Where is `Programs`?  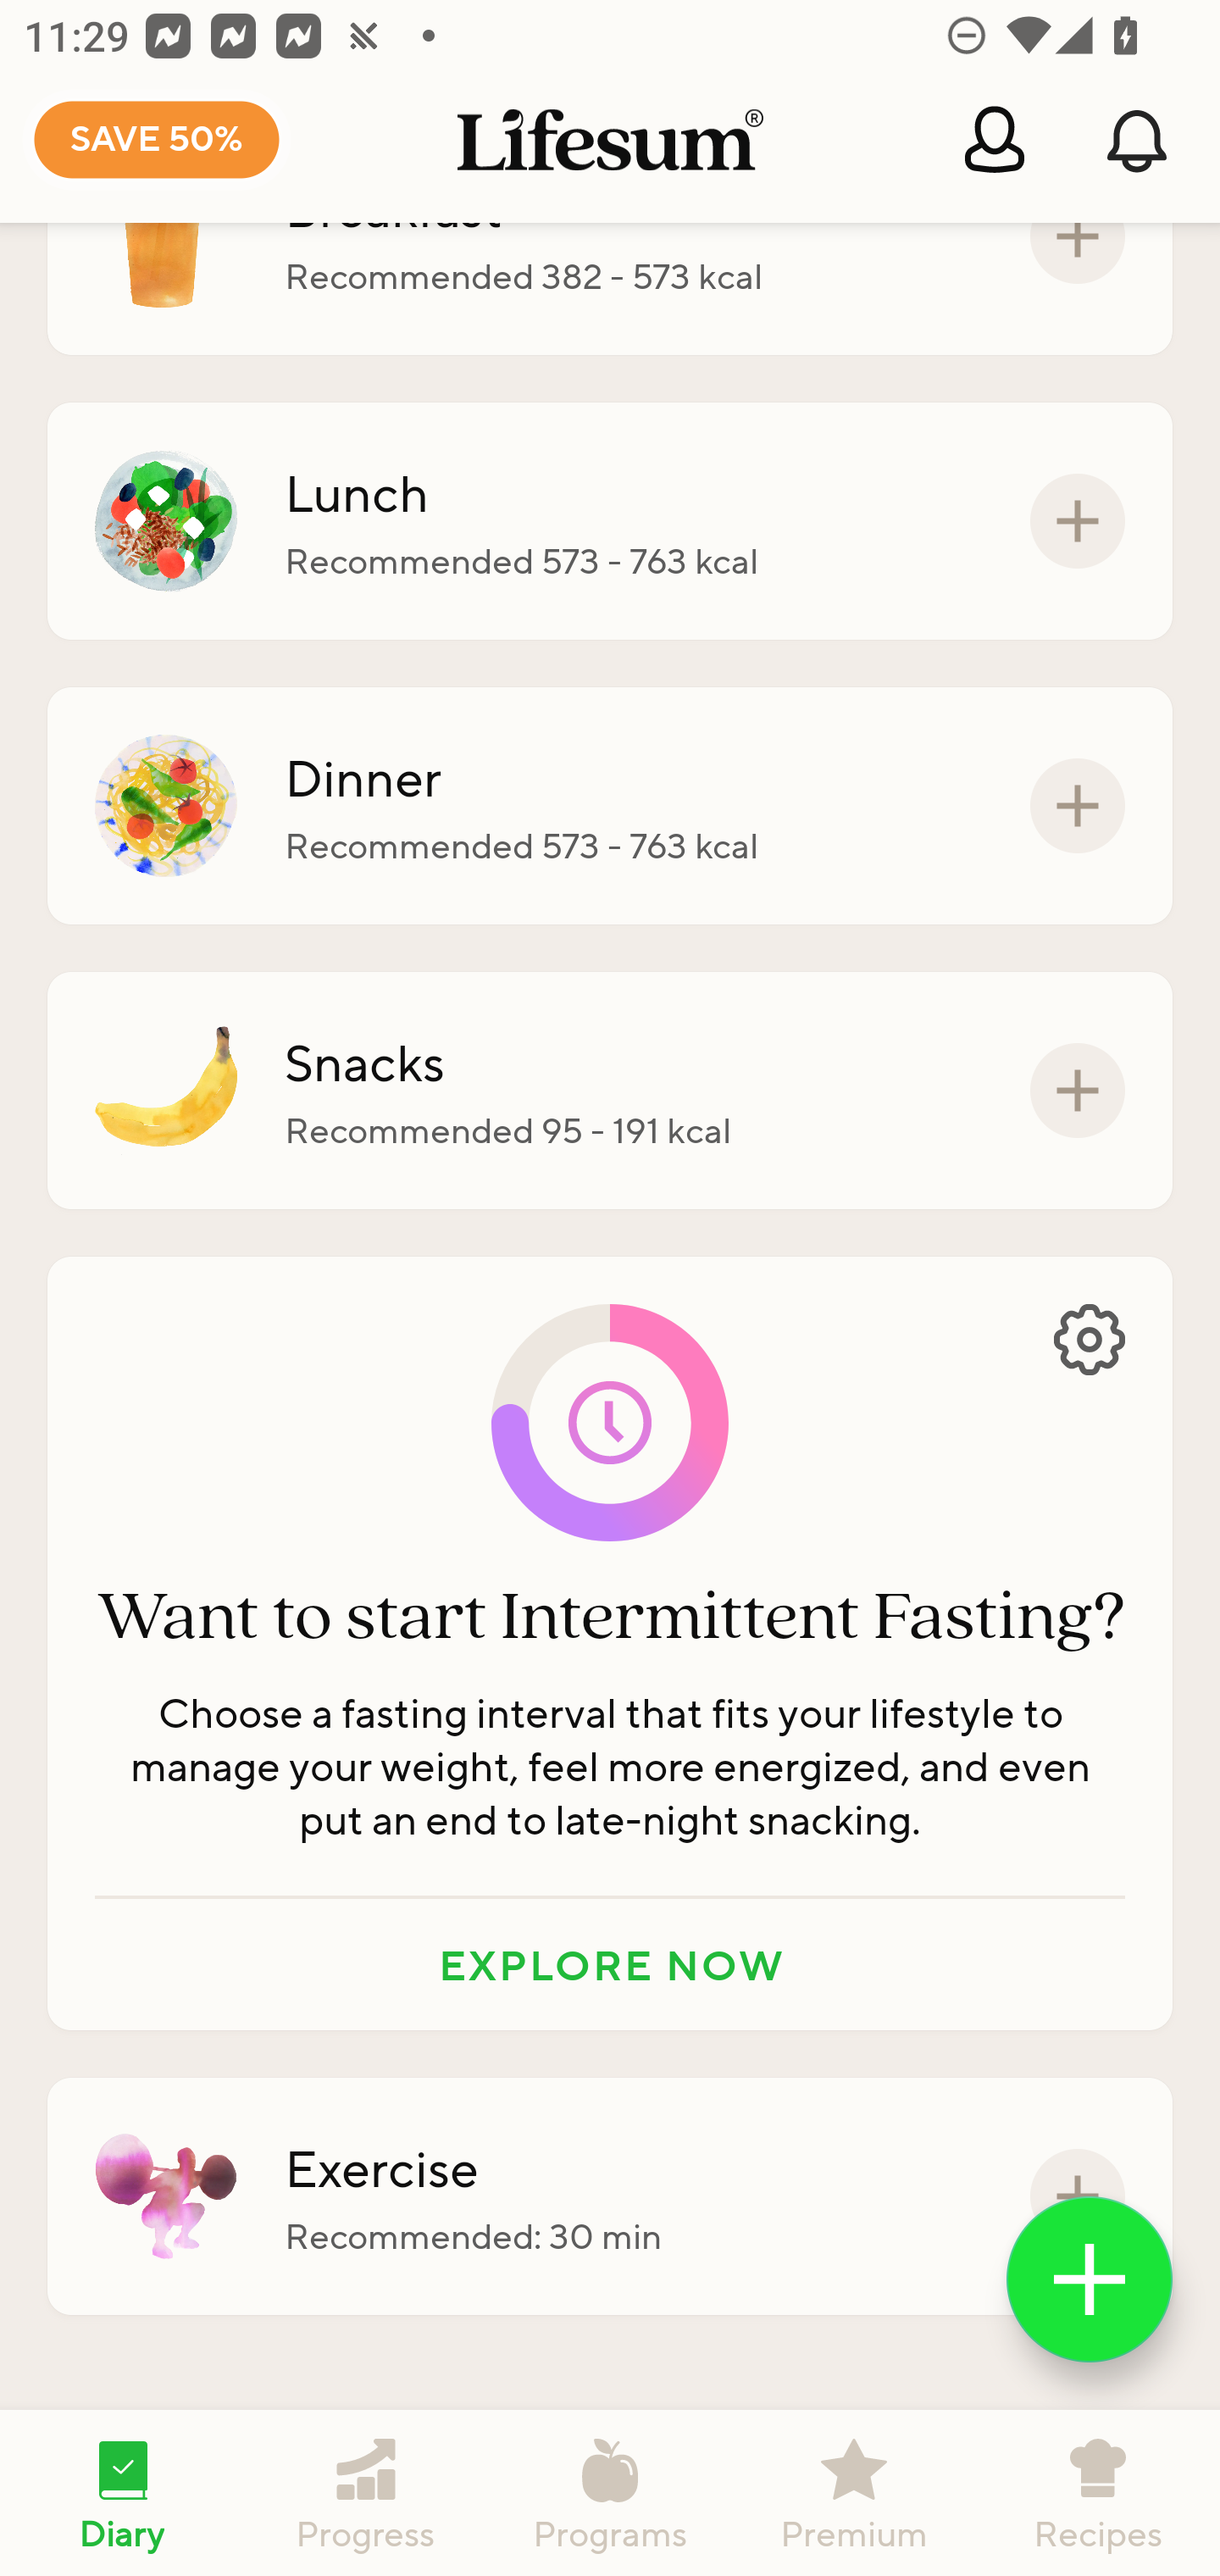 Programs is located at coordinates (610, 2493).